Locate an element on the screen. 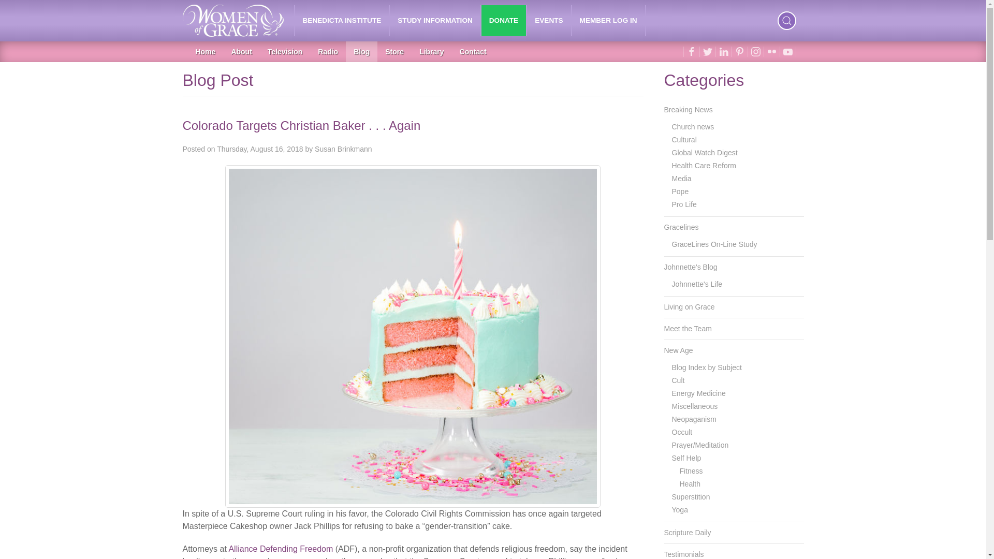 The width and height of the screenshot is (994, 559). Blog is located at coordinates (361, 51).